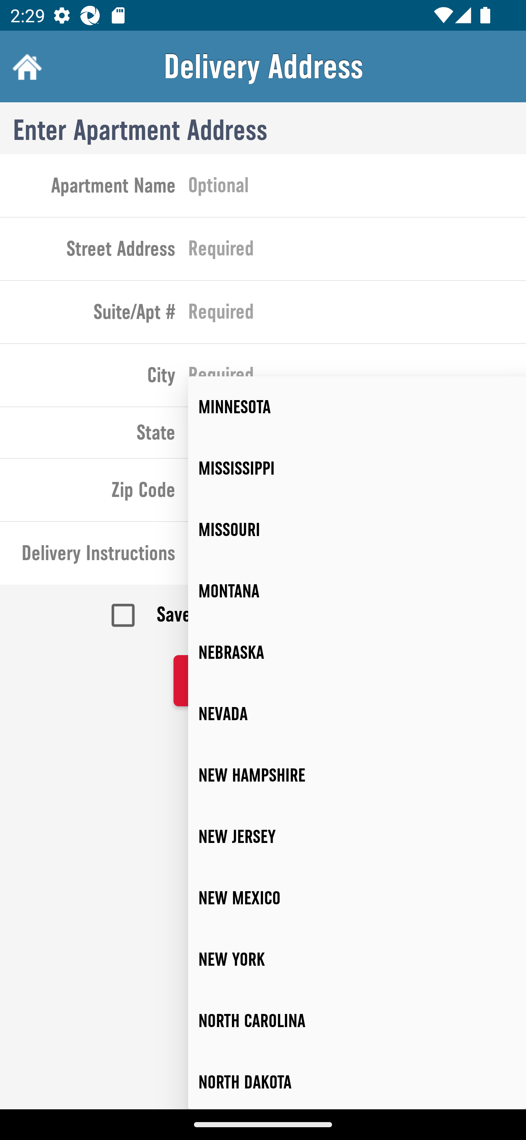 The height and width of the screenshot is (1140, 526). What do you see at coordinates (357, 837) in the screenshot?
I see `NEW JERSEY` at bounding box center [357, 837].